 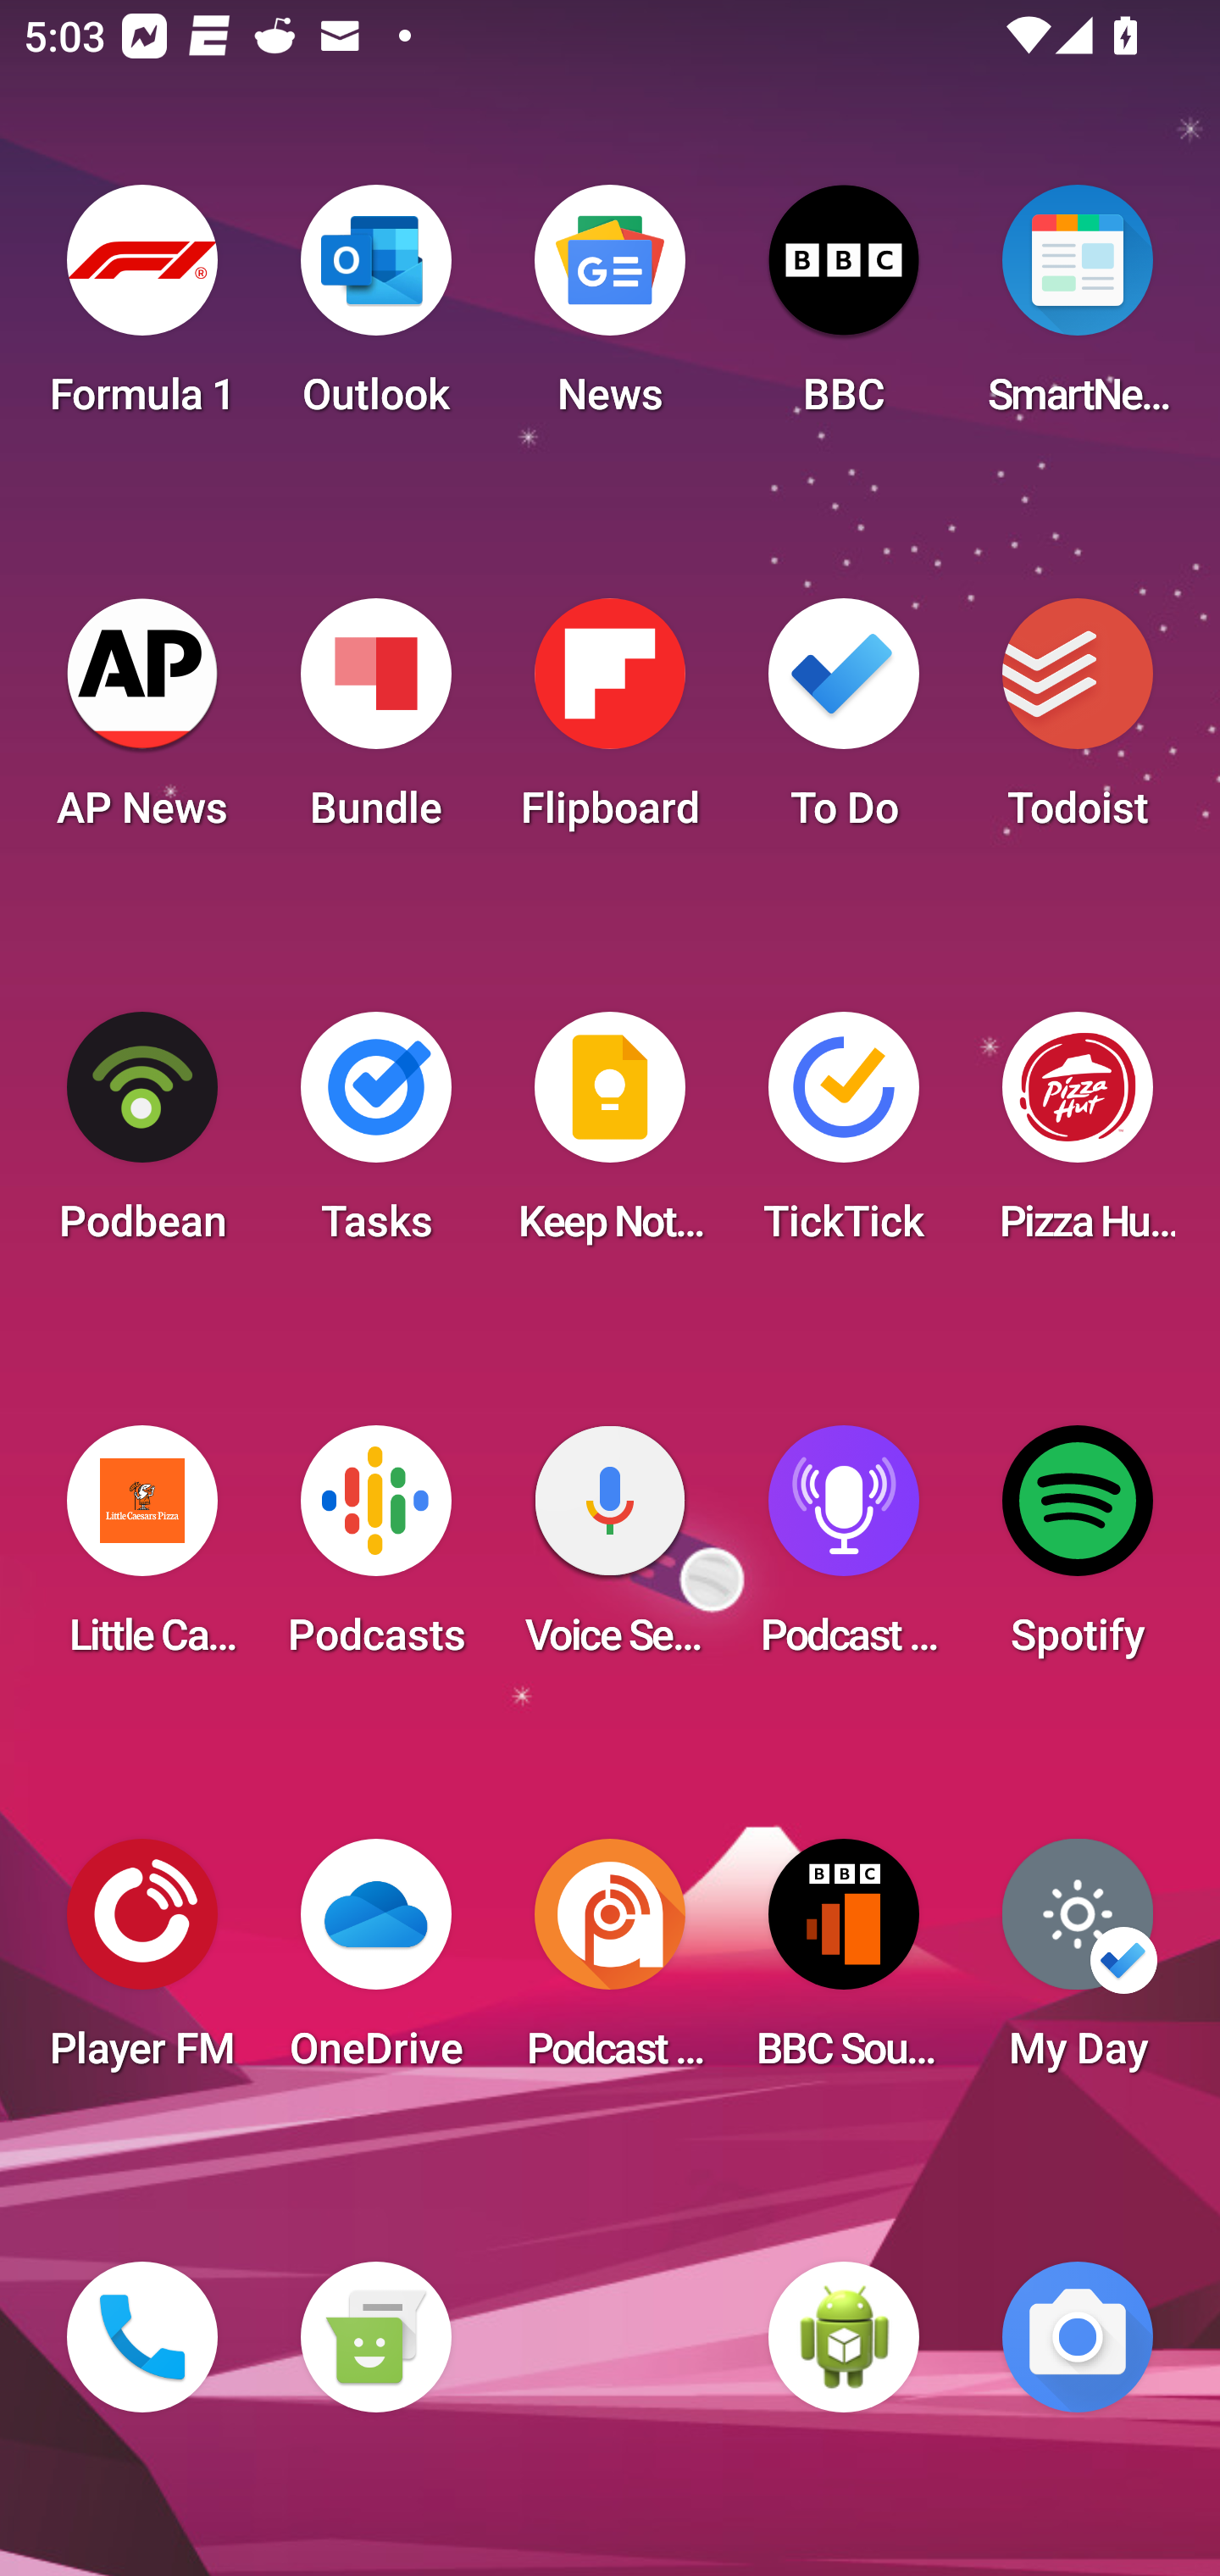 What do you see at coordinates (142, 2337) in the screenshot?
I see `Phone` at bounding box center [142, 2337].